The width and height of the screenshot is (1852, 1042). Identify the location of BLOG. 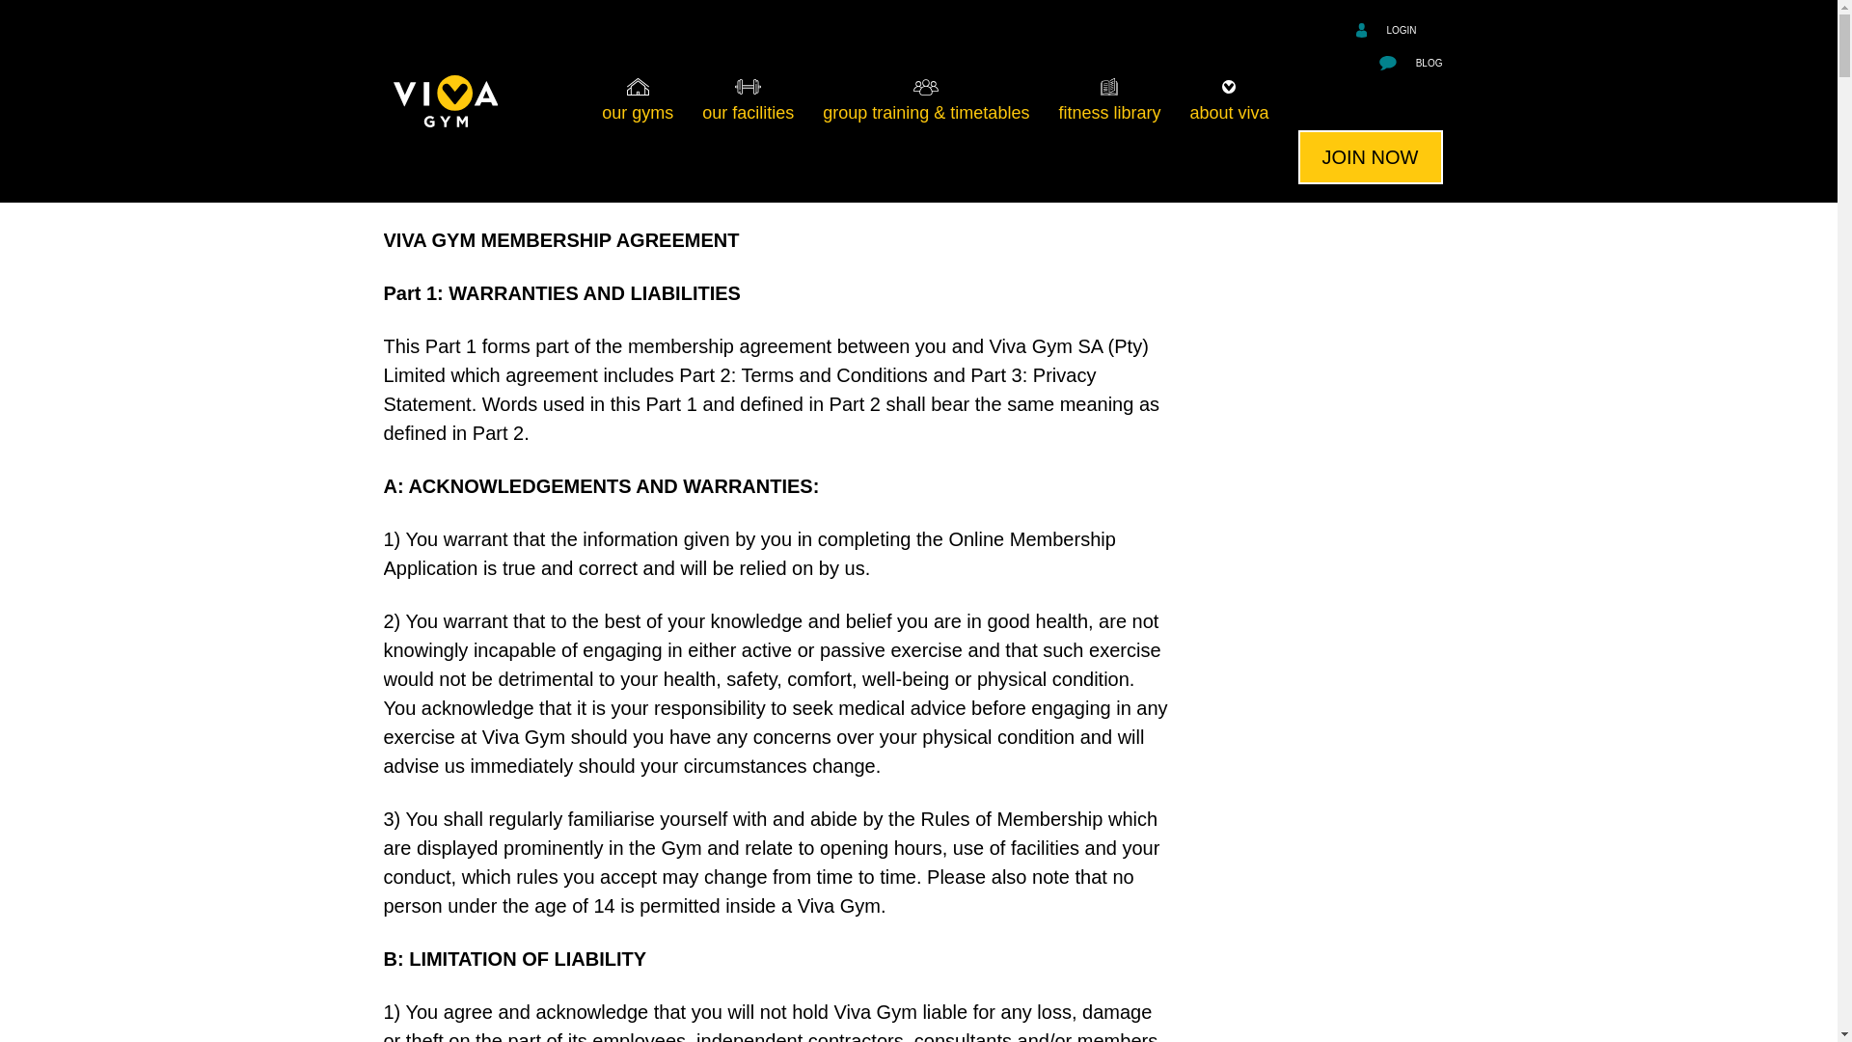
(1410, 64).